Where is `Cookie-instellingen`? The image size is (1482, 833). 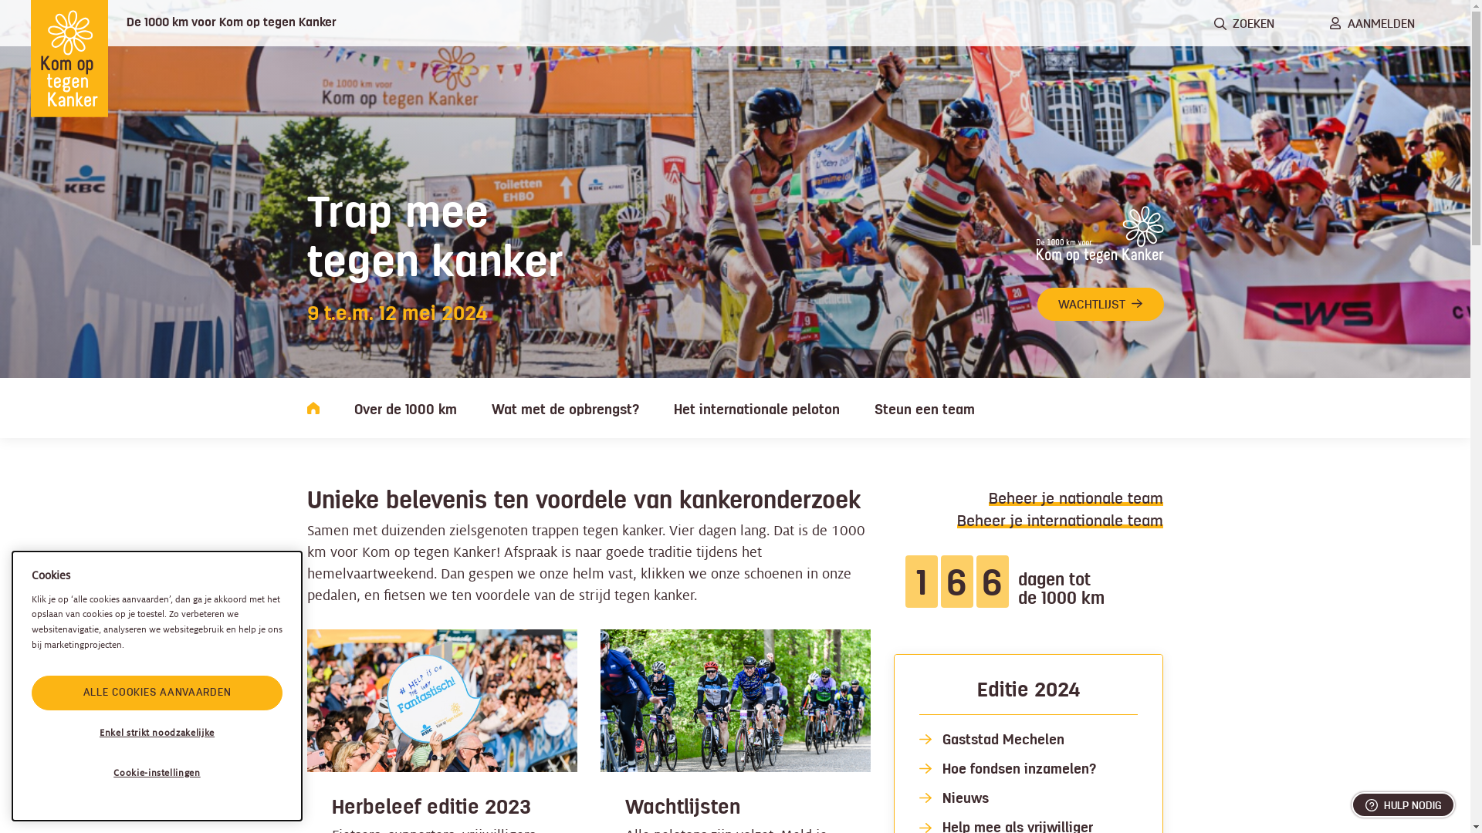
Cookie-instellingen is located at coordinates (157, 774).